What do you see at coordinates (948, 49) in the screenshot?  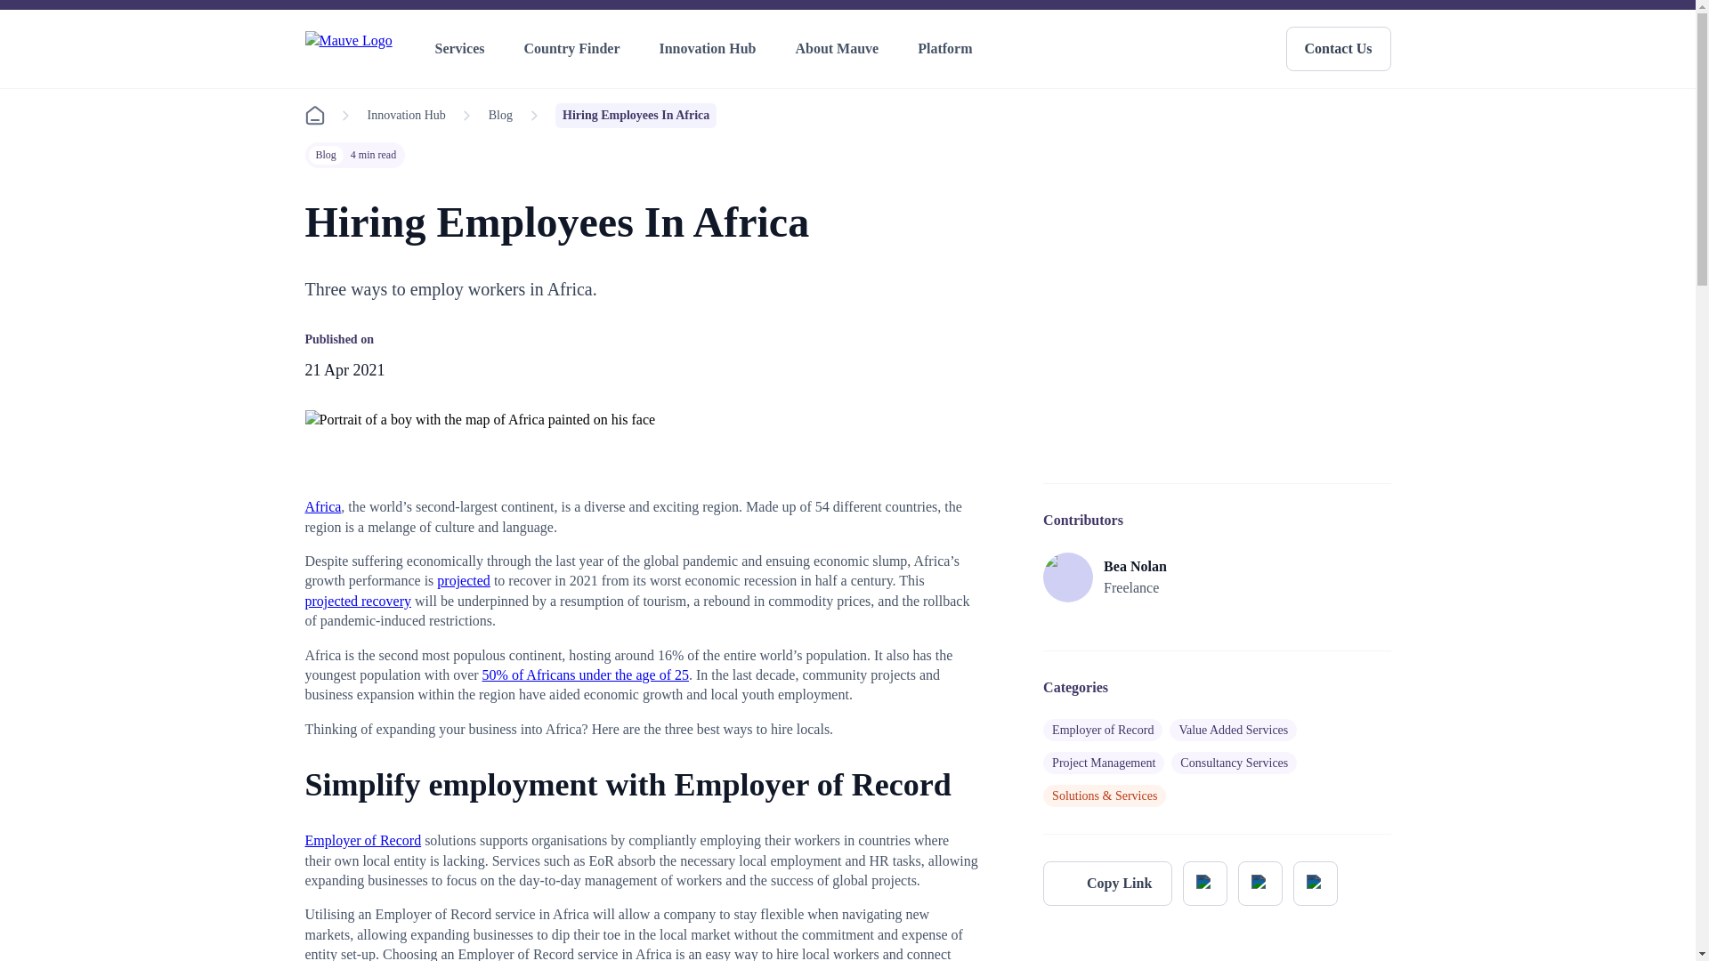 I see `Platform` at bounding box center [948, 49].